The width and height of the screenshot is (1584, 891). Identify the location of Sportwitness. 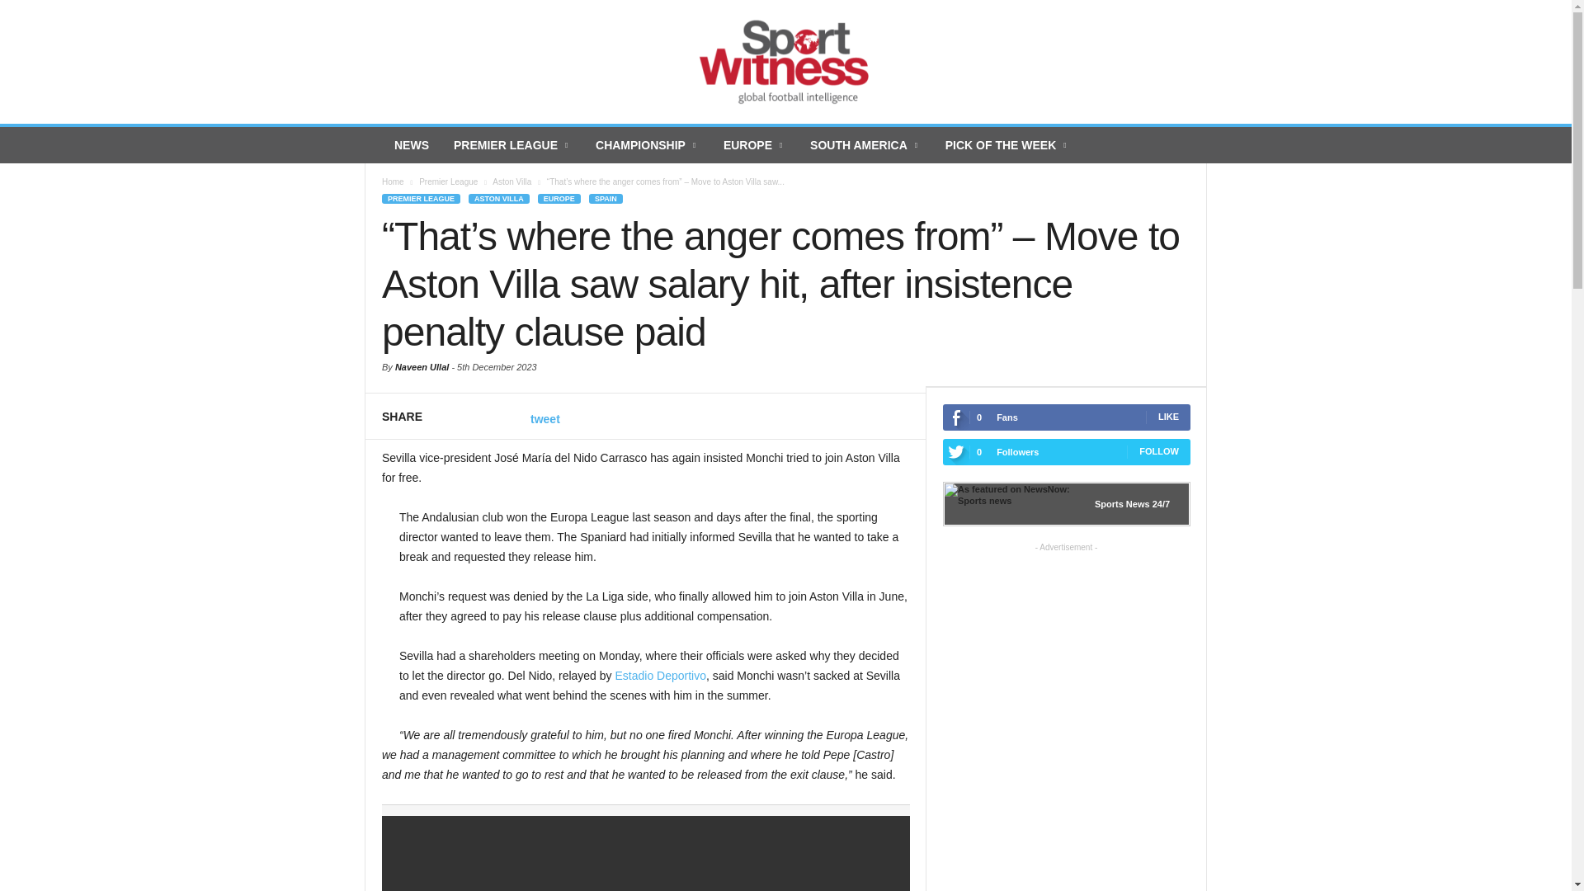
(785, 62).